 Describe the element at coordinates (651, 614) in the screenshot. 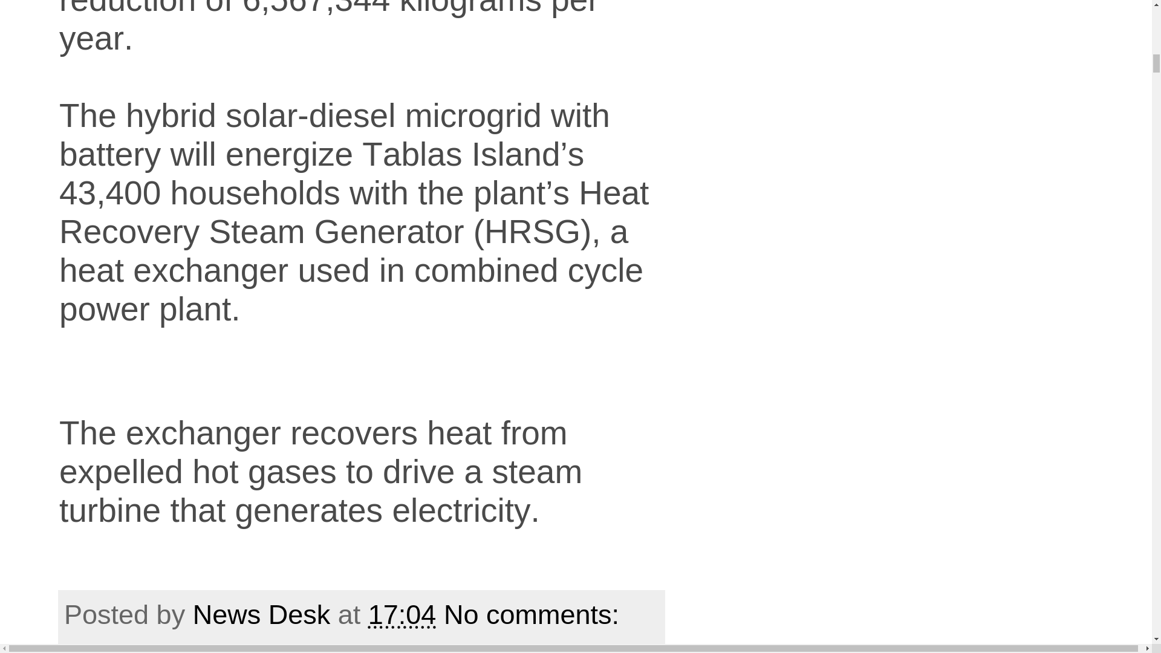

I see `Edit Post` at that location.